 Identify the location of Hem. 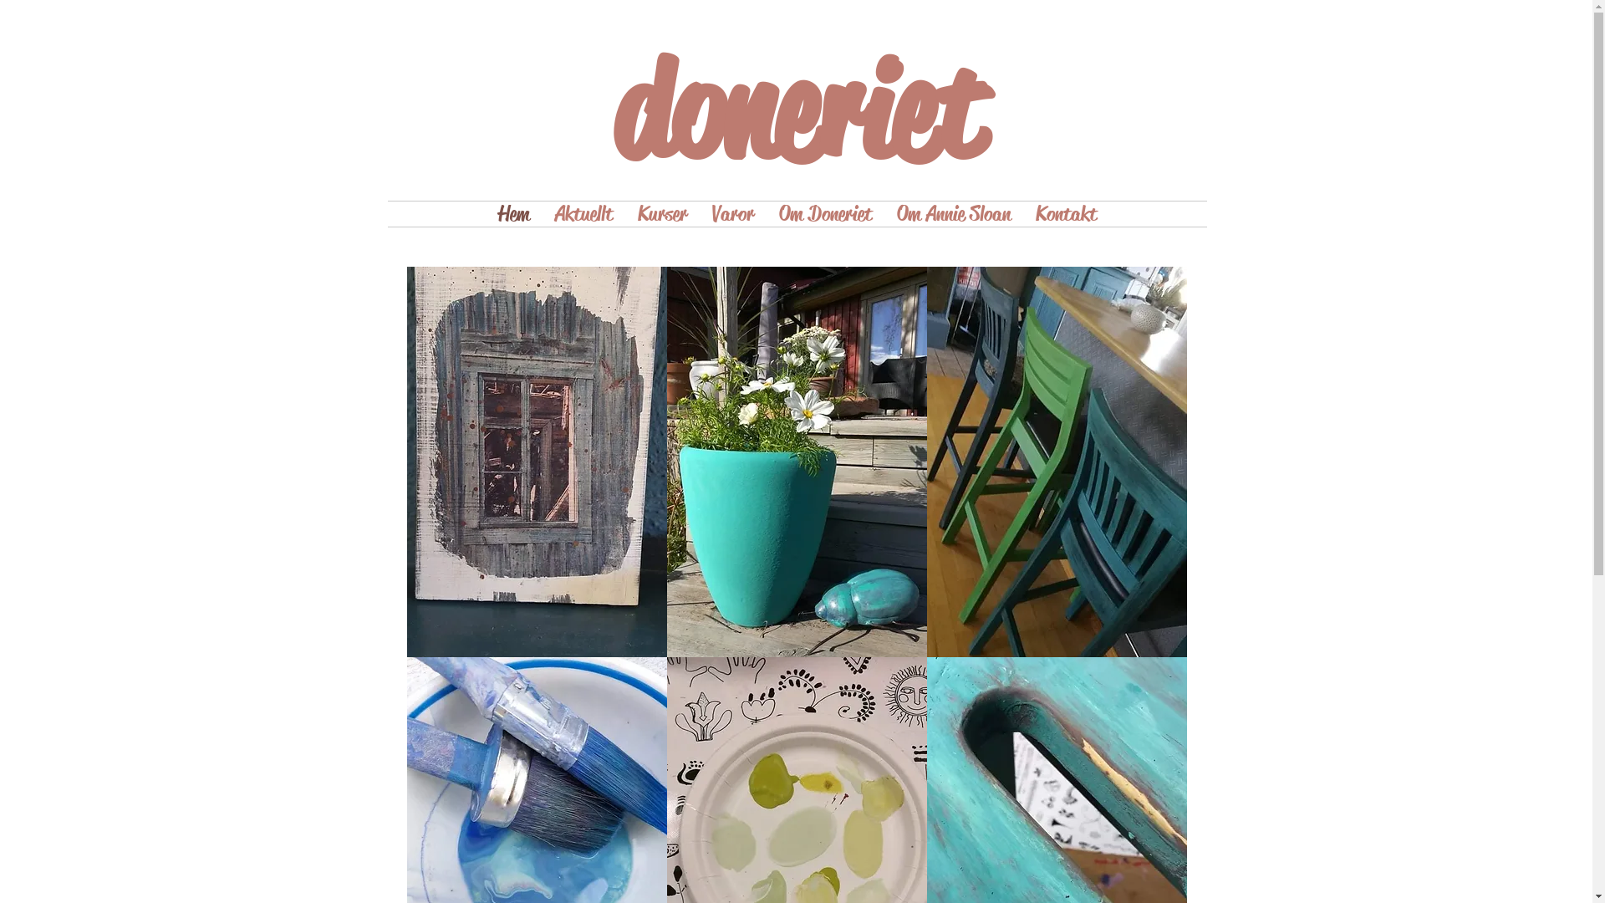
(513, 214).